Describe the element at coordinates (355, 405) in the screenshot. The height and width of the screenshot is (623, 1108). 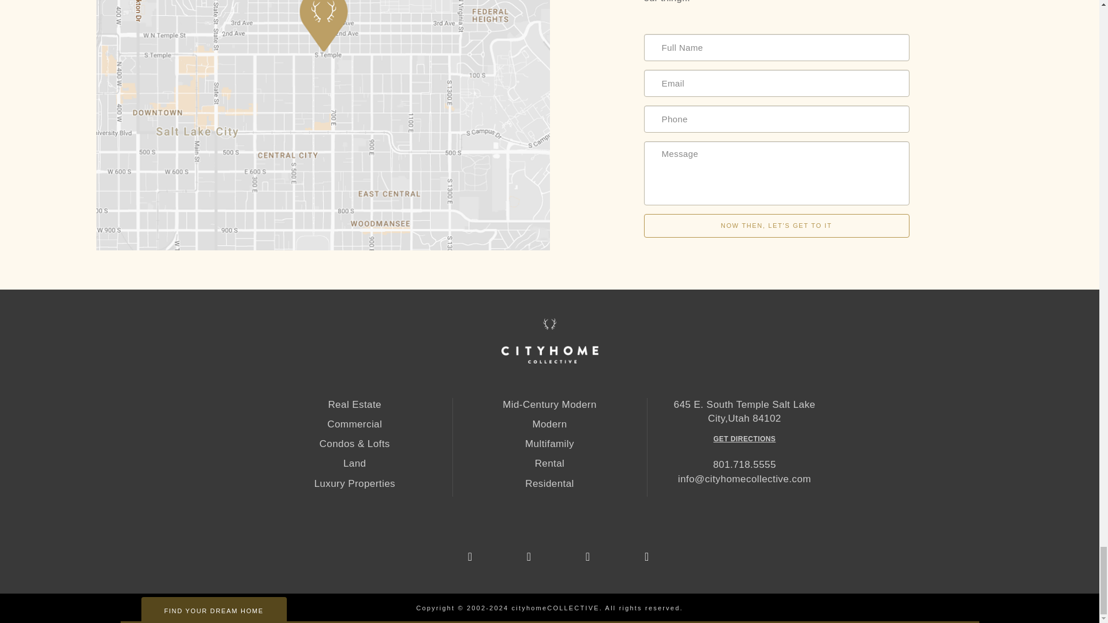
I see `Real Estate` at that location.